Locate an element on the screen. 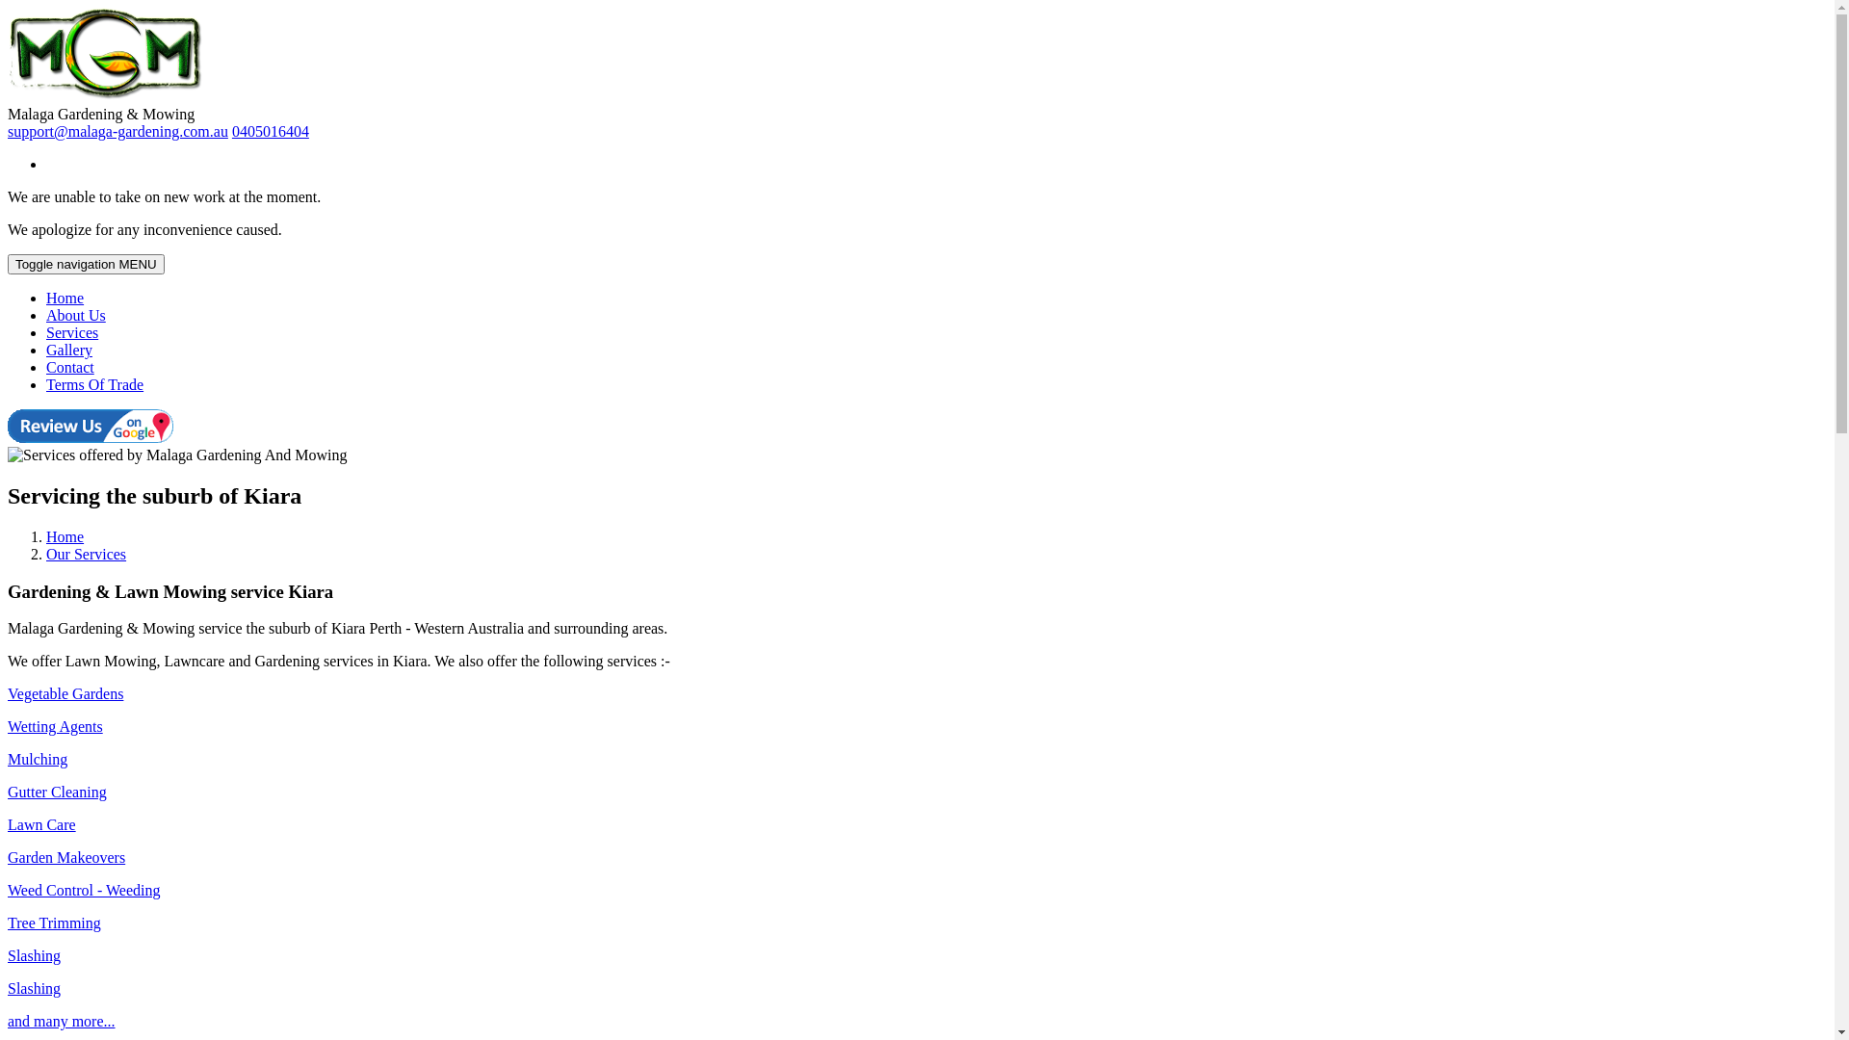 Image resolution: width=1849 pixels, height=1040 pixels. Home is located at coordinates (65, 299).